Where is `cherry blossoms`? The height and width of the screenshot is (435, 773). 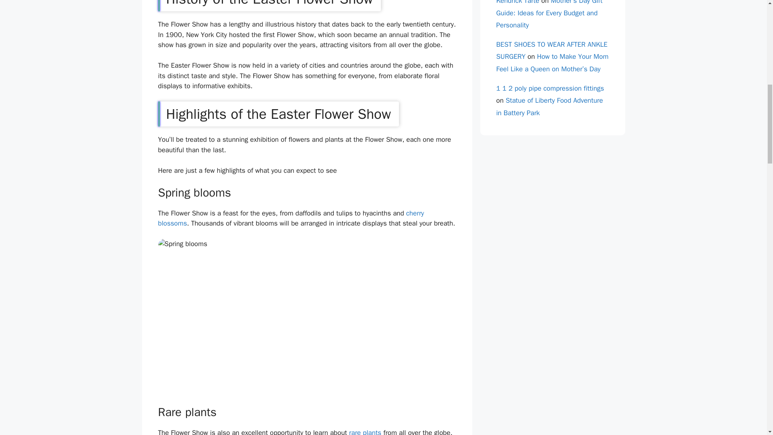 cherry blossoms is located at coordinates (291, 218).